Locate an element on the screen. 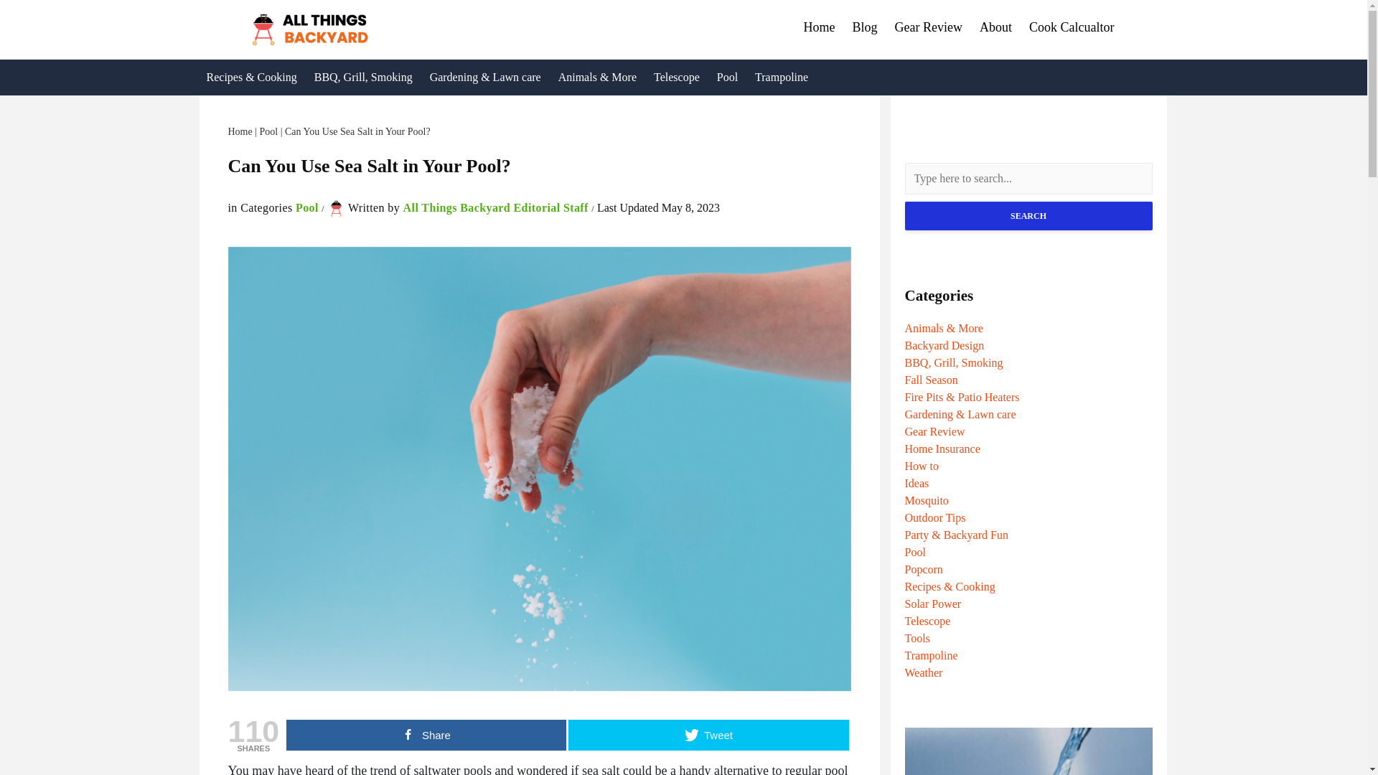  Pool is located at coordinates (307, 207).